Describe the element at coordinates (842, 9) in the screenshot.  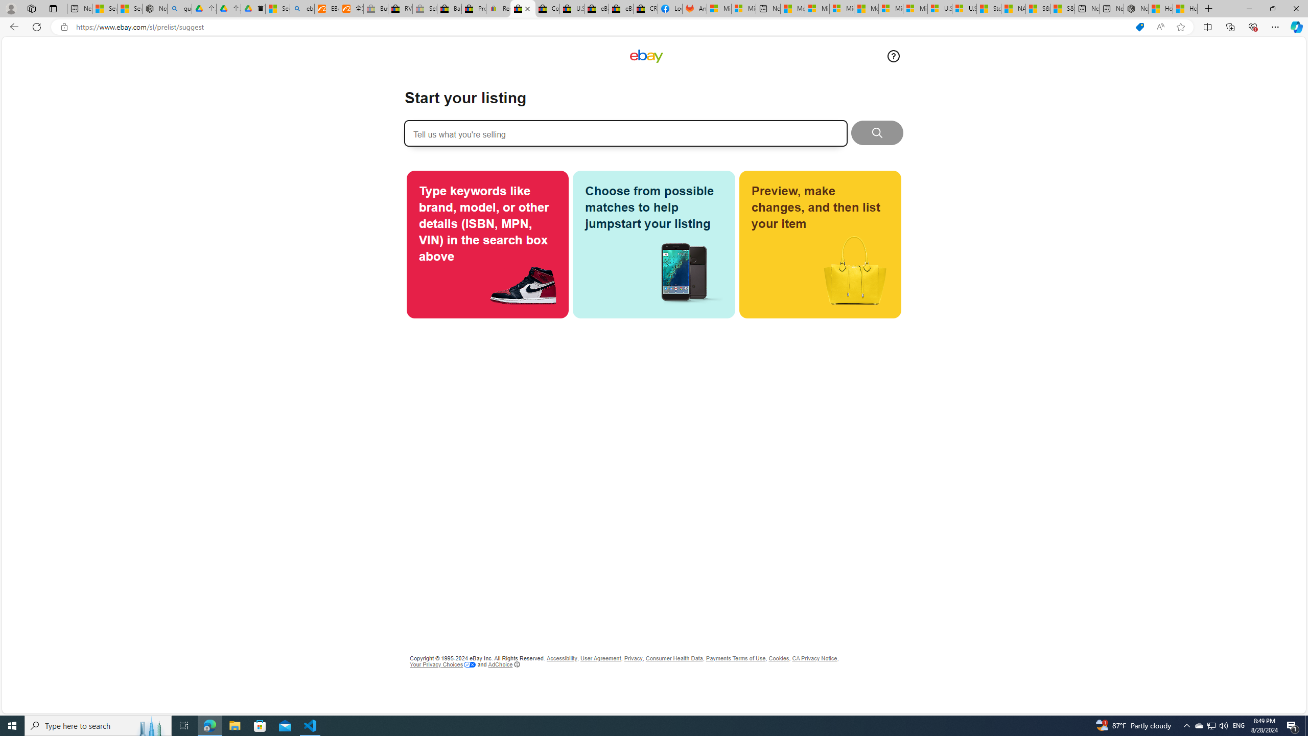
I see `Microsoft account | Home` at that location.